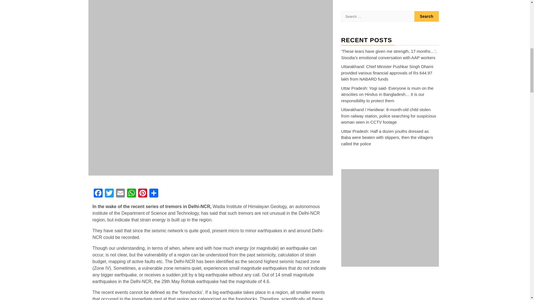 The width and height of the screenshot is (534, 300). Describe the element at coordinates (109, 194) in the screenshot. I see `Twitter` at that location.